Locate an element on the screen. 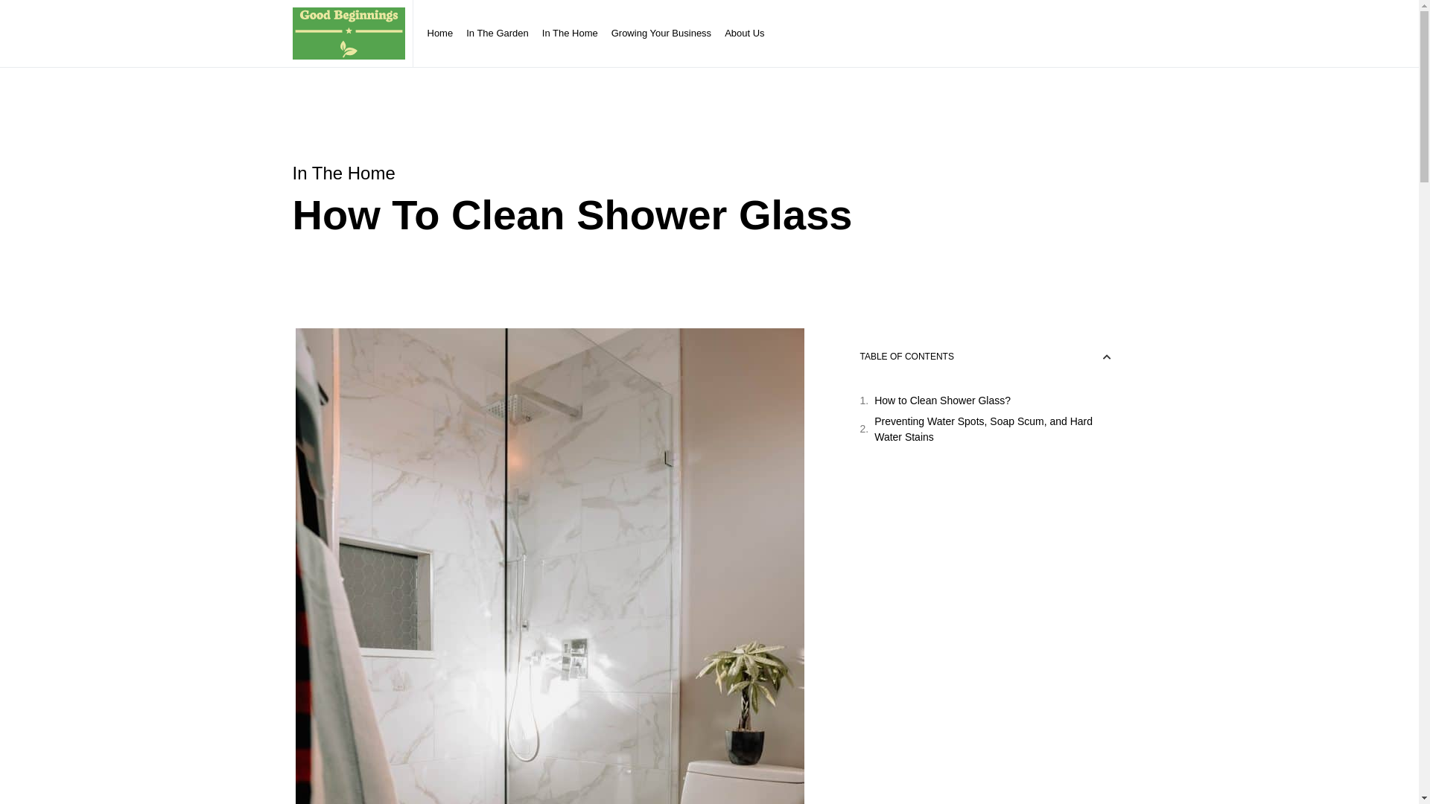  About Us is located at coordinates (745, 33).